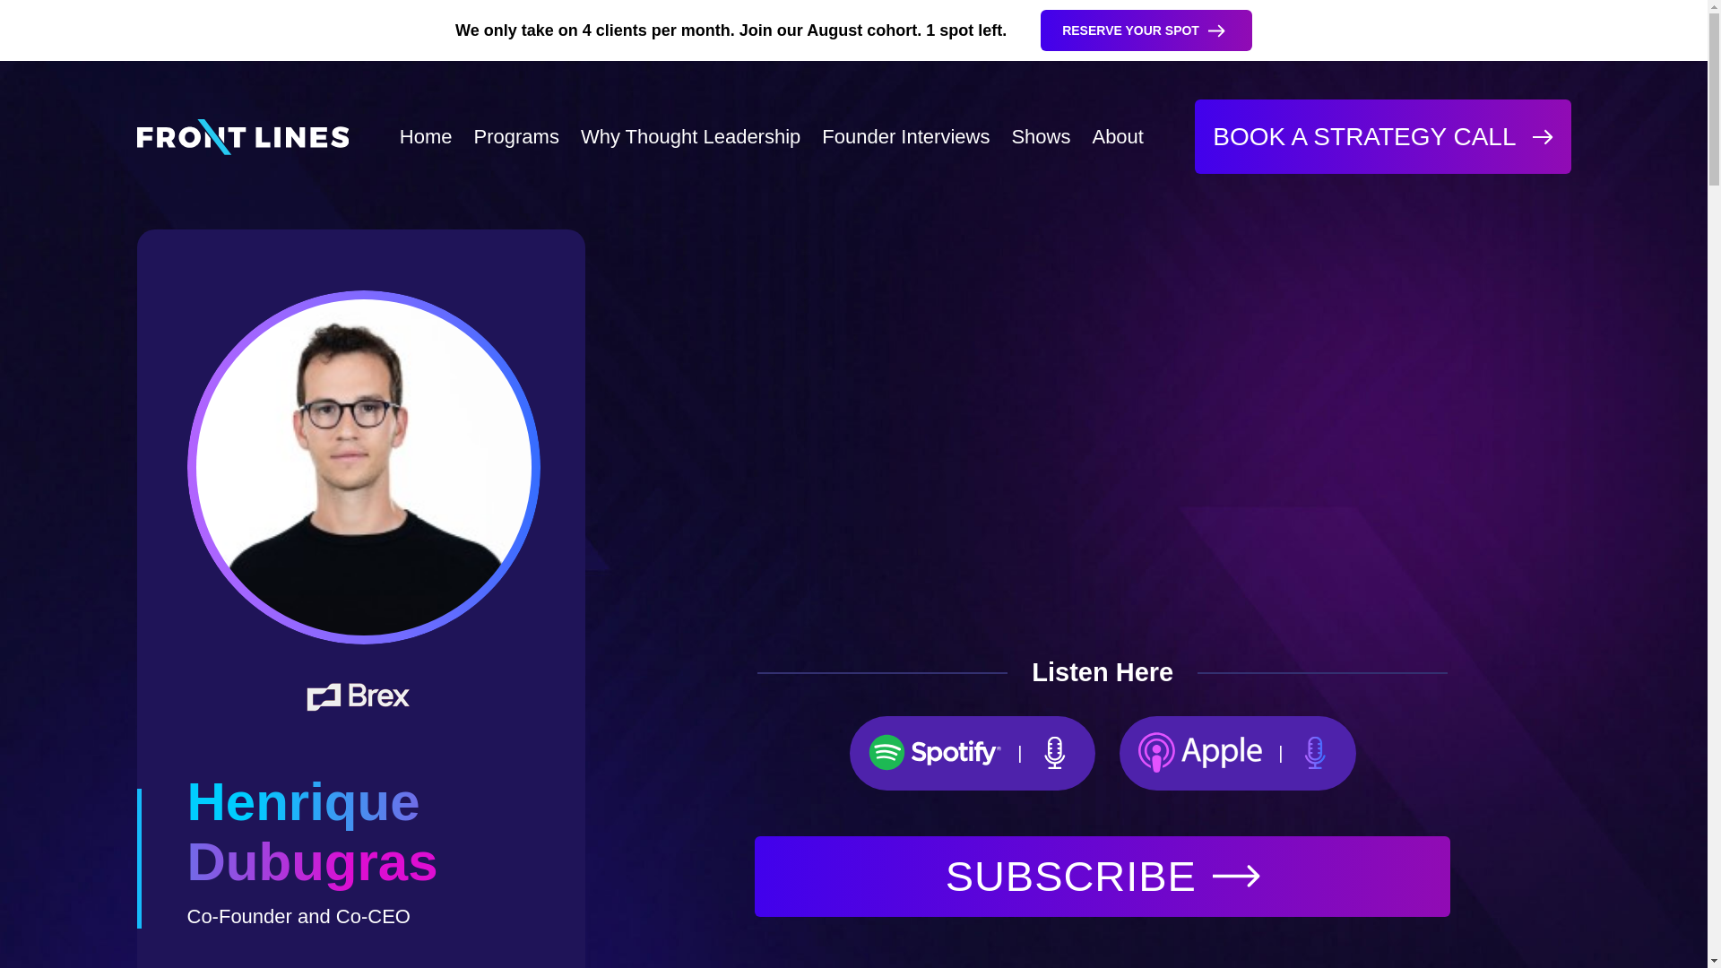 Image resolution: width=1721 pixels, height=968 pixels. I want to click on Shows, so click(1041, 137).